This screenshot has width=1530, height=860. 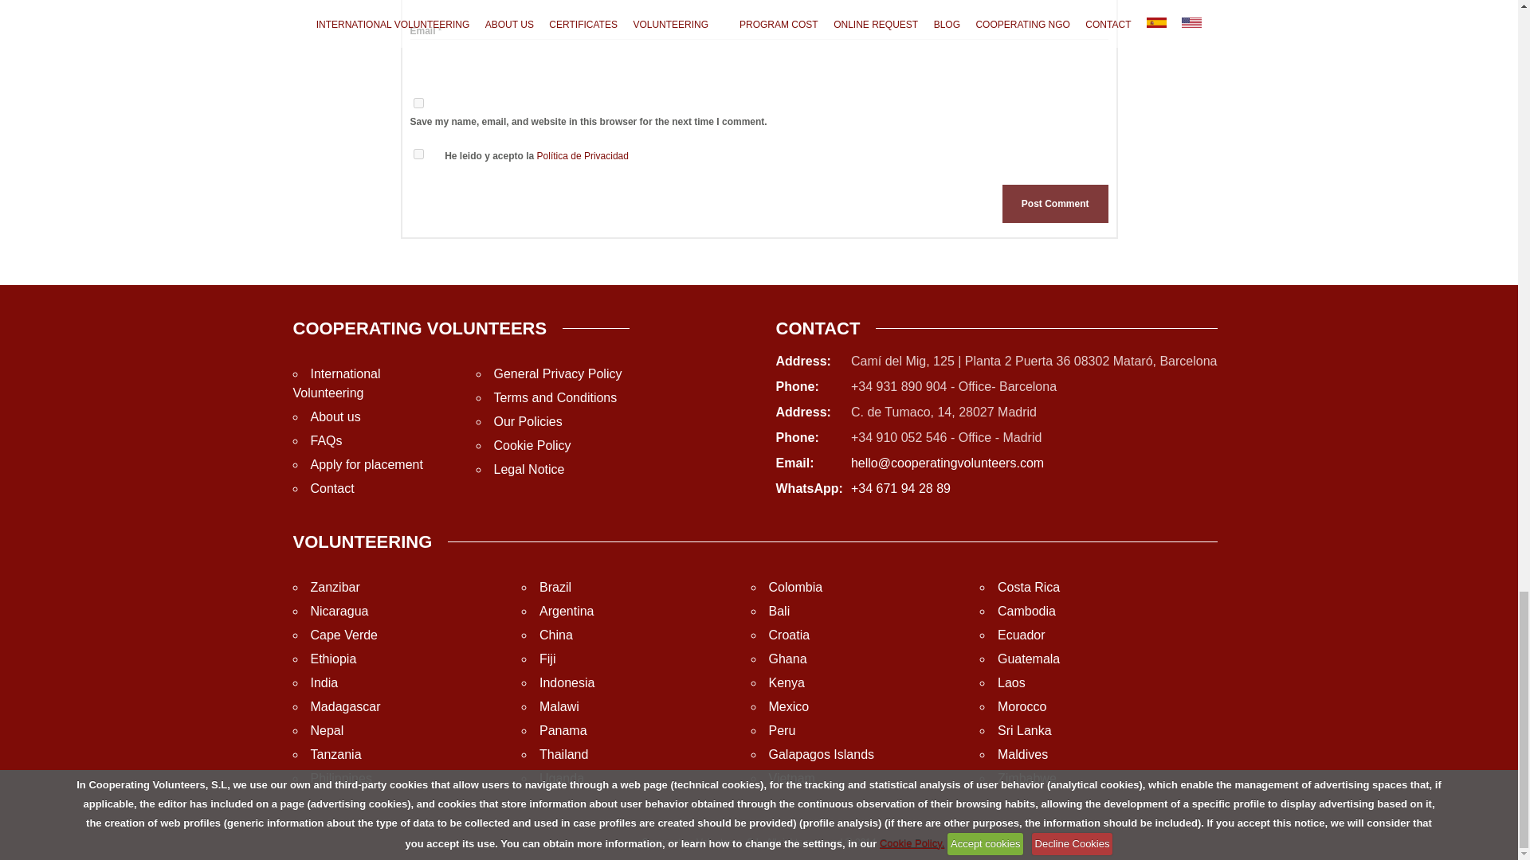 What do you see at coordinates (418, 104) in the screenshot?
I see `yes` at bounding box center [418, 104].